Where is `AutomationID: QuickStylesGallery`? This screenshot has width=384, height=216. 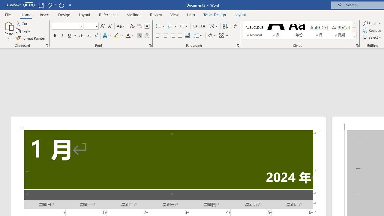 AutomationID: QuickStylesGallery is located at coordinates (300, 30).